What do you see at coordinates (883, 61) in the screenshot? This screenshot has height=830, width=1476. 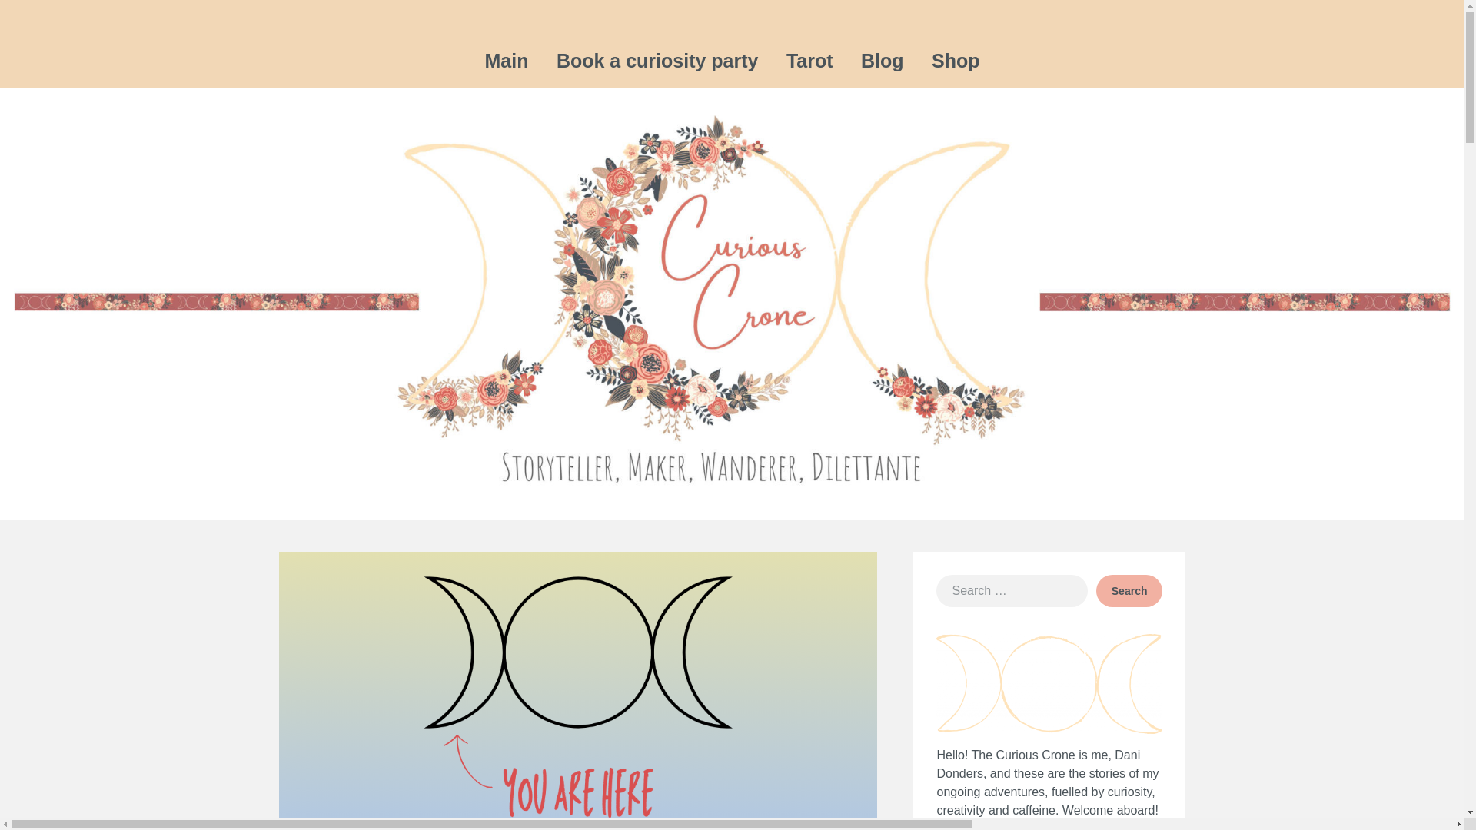 I see `Blog` at bounding box center [883, 61].